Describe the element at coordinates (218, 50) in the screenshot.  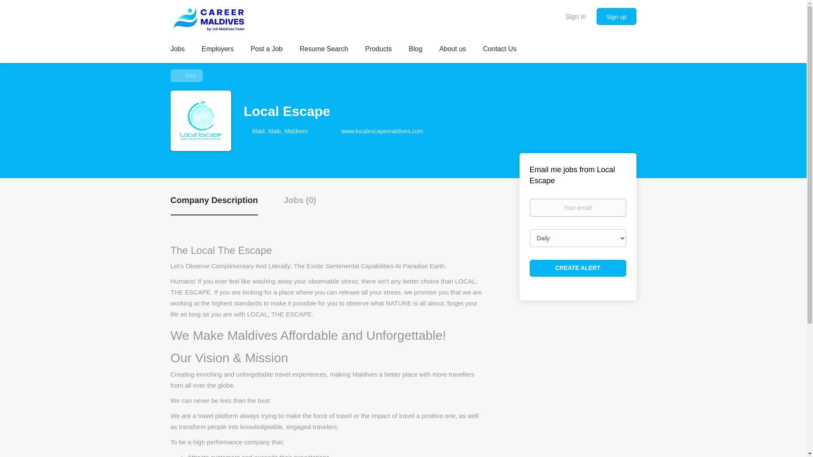
I see `Employers` at that location.